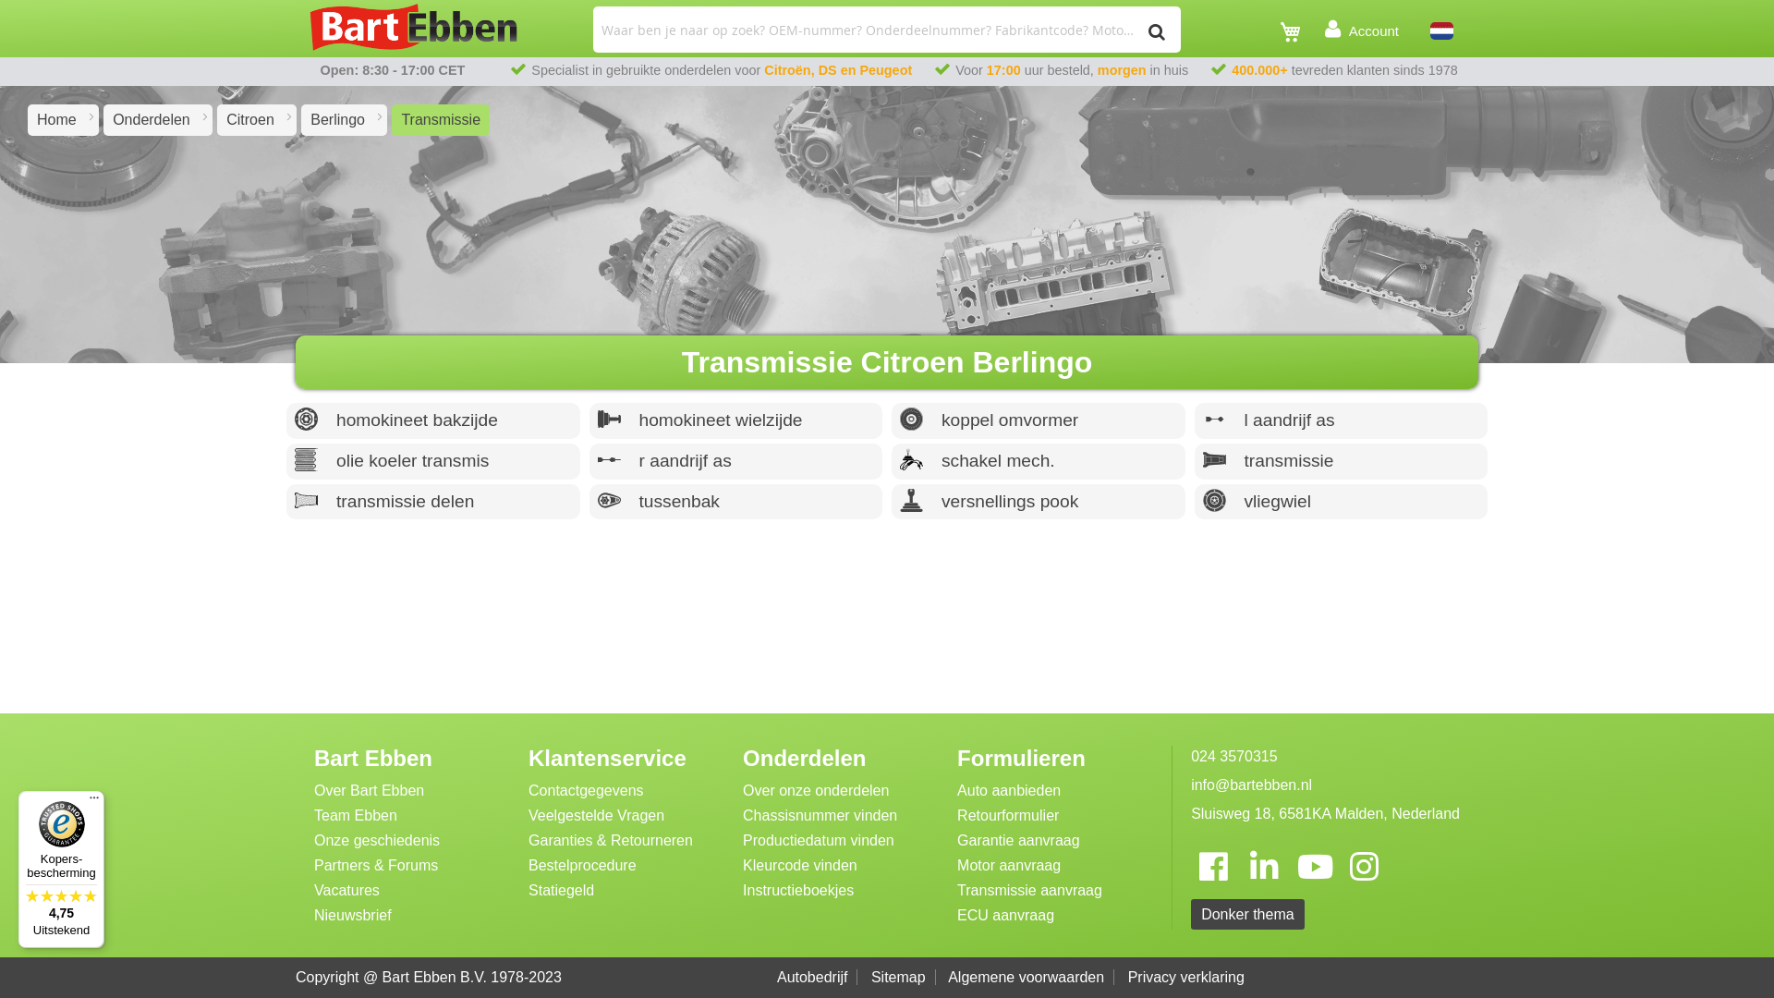 The height and width of the screenshot is (998, 1774). I want to click on Privacy verklaring, so click(1191, 978).